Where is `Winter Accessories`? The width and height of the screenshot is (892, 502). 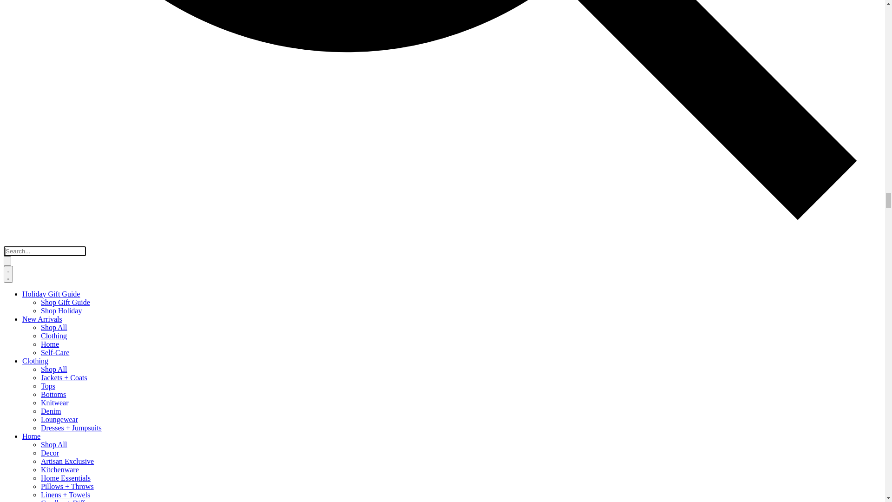
Winter Accessories is located at coordinates (33, 472).